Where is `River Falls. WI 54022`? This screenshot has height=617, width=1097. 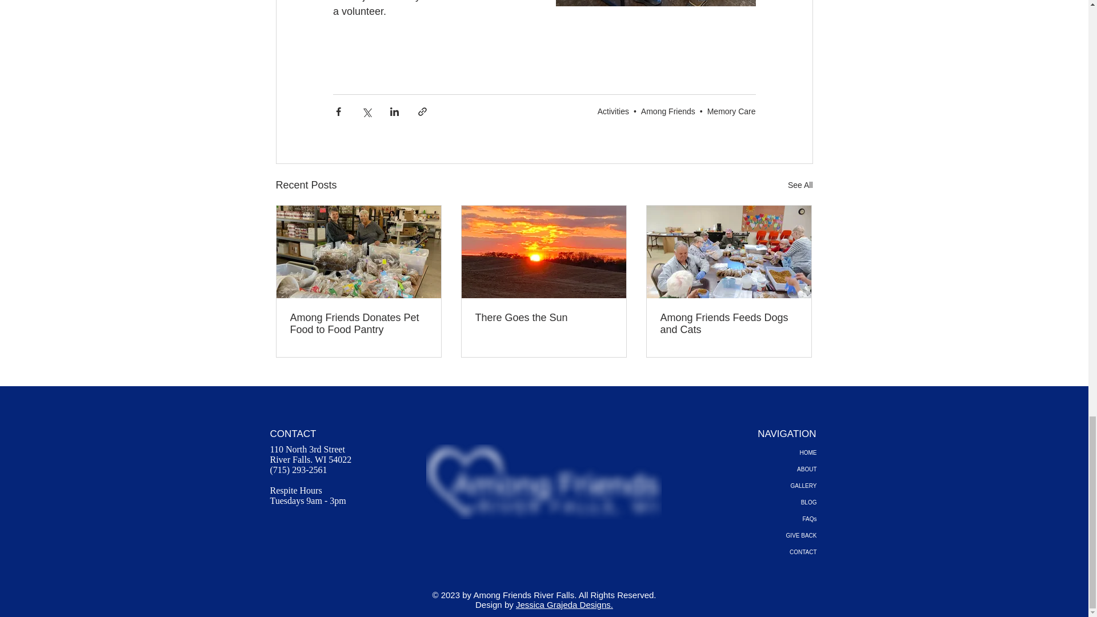
River Falls. WI 54022 is located at coordinates (310, 459).